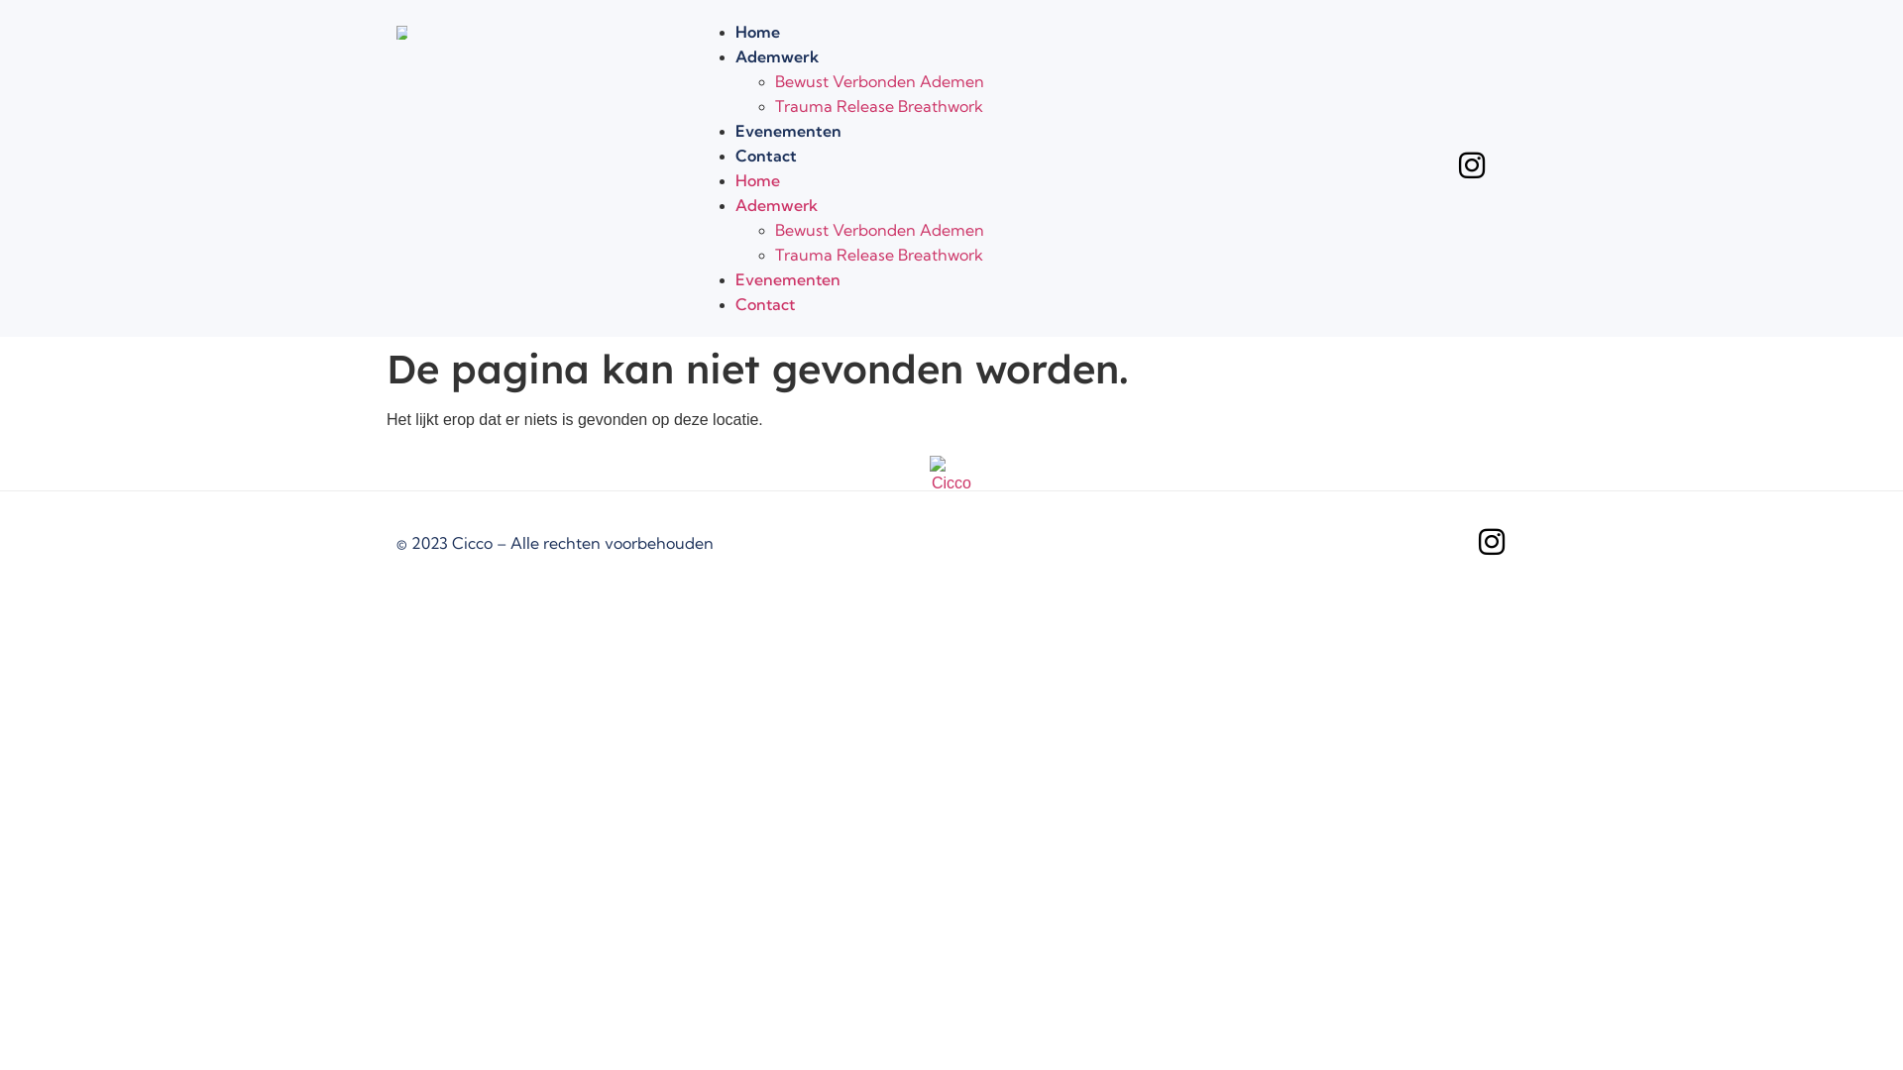 Image resolution: width=1903 pixels, height=1070 pixels. What do you see at coordinates (766, 156) in the screenshot?
I see `Contact` at bounding box center [766, 156].